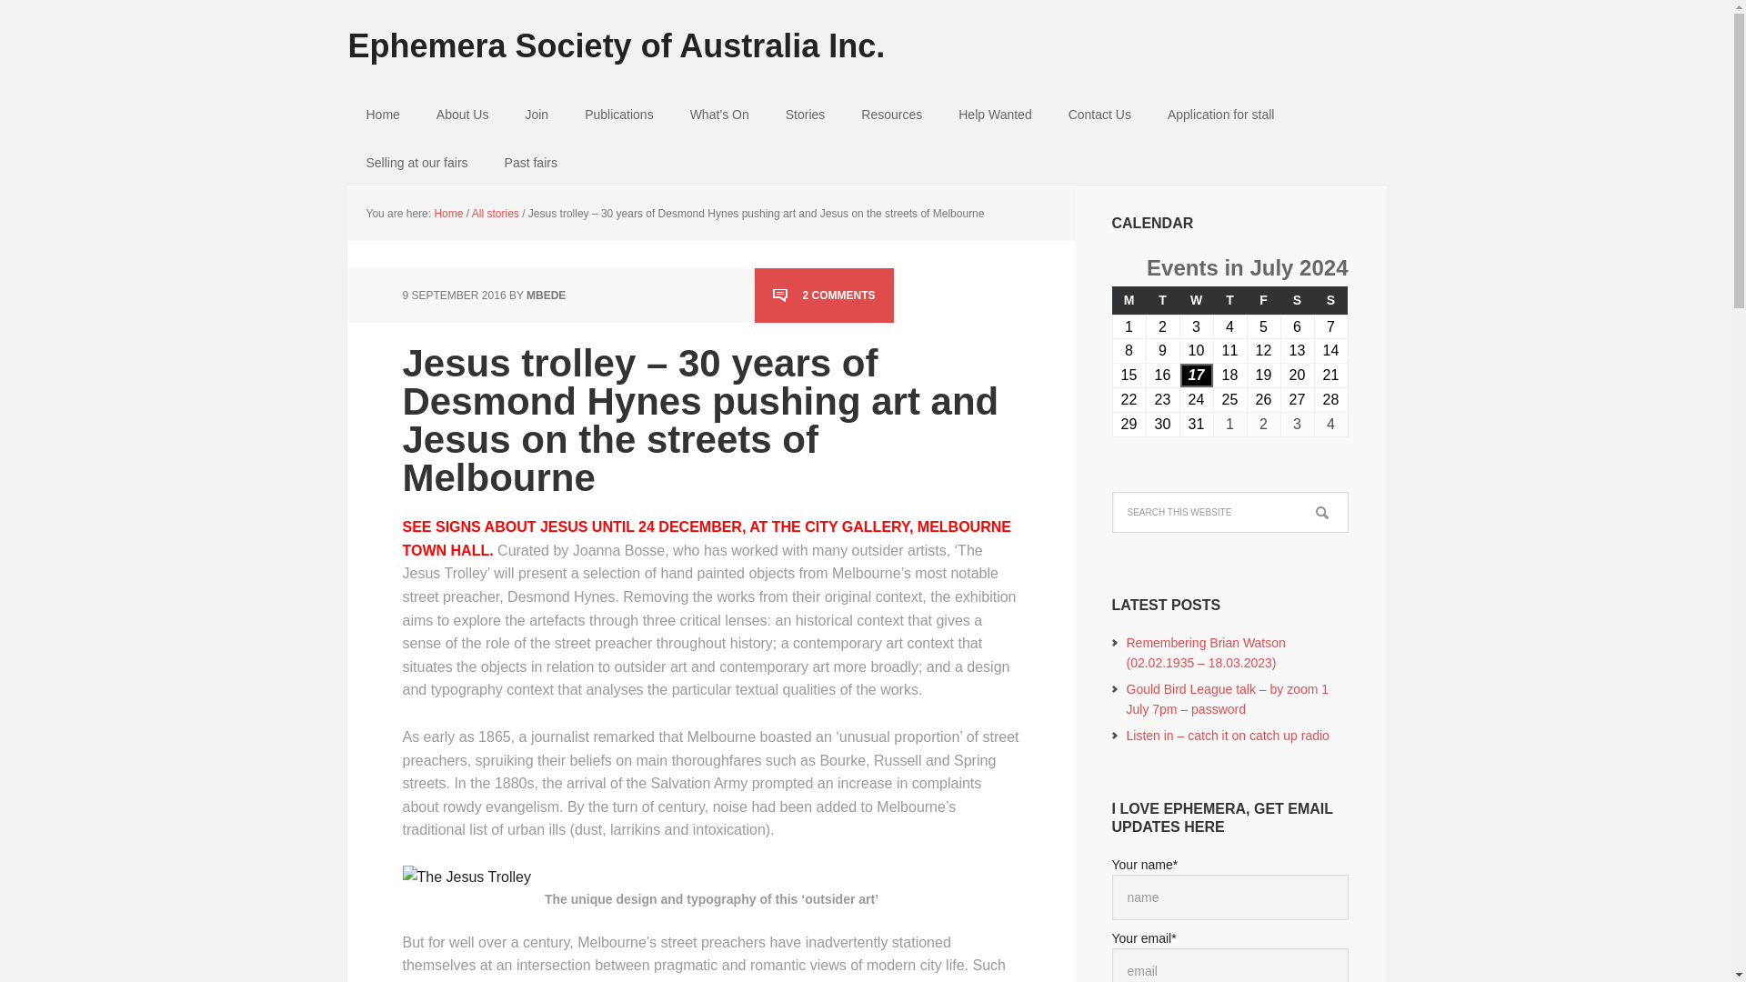  What do you see at coordinates (995, 115) in the screenshot?
I see `Help Wanted` at bounding box center [995, 115].